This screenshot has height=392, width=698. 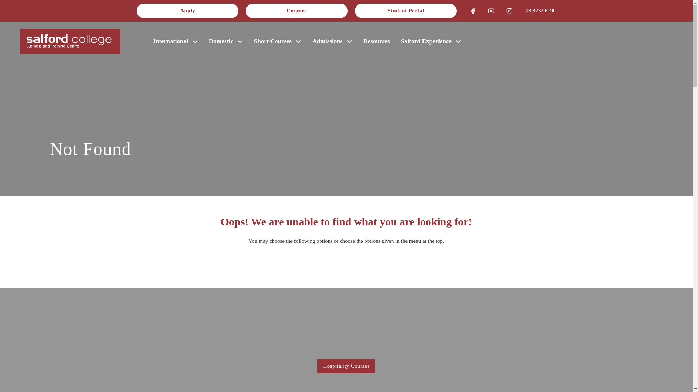 What do you see at coordinates (188, 11) in the screenshot?
I see `Apply Now` at bounding box center [188, 11].